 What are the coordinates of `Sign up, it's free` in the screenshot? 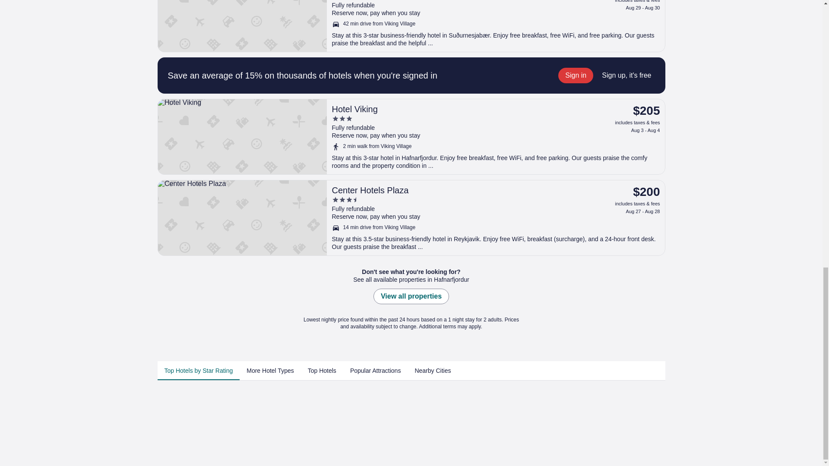 It's located at (626, 75).